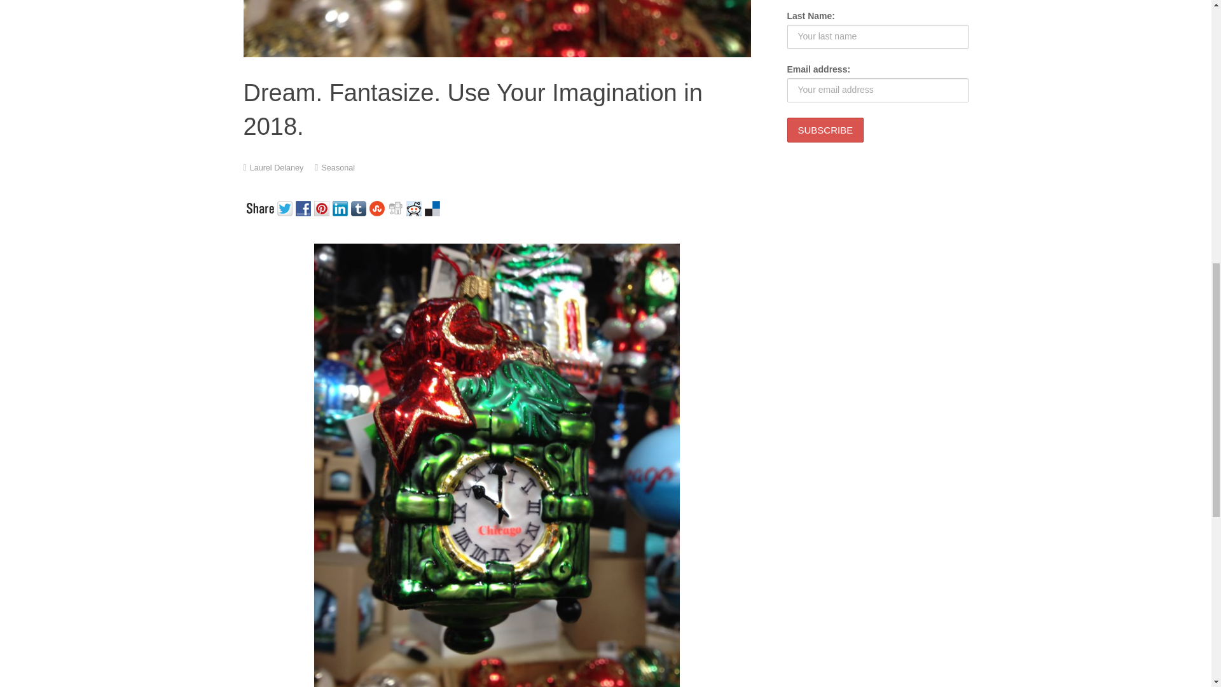 The height and width of the screenshot is (687, 1221). I want to click on Digg, so click(397, 207).